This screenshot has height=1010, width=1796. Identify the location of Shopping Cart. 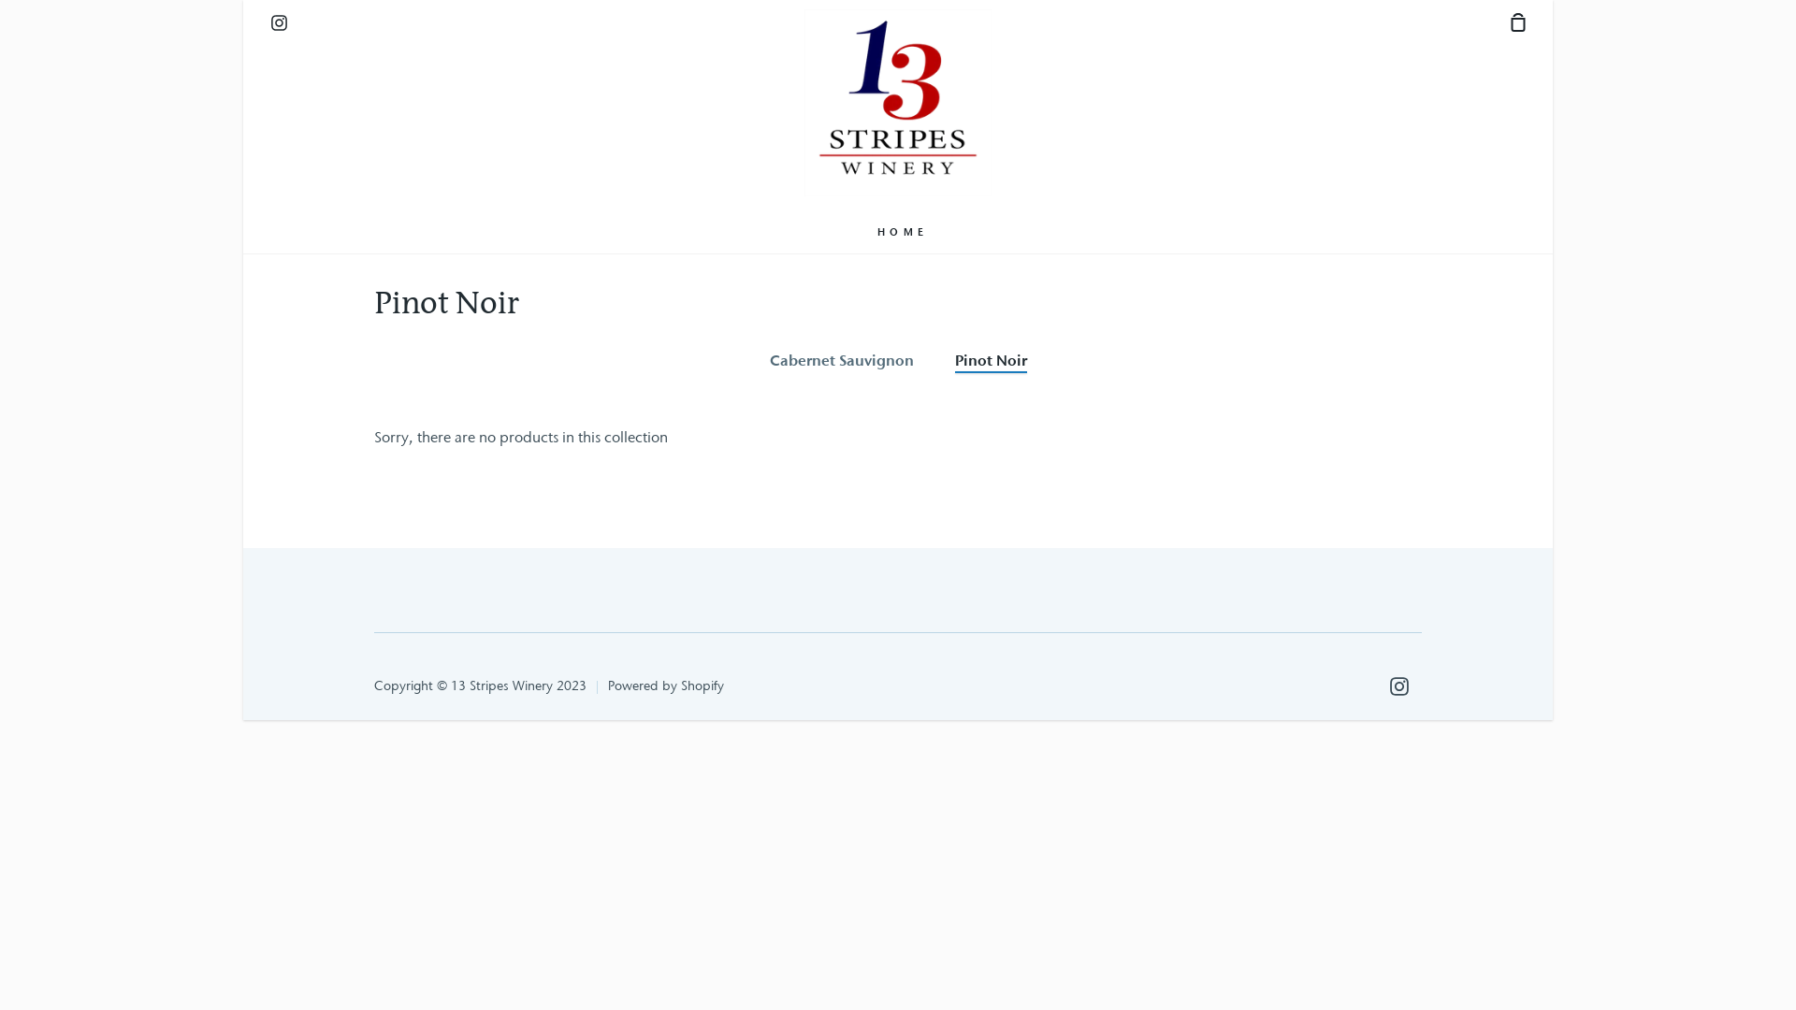
(1512, 22).